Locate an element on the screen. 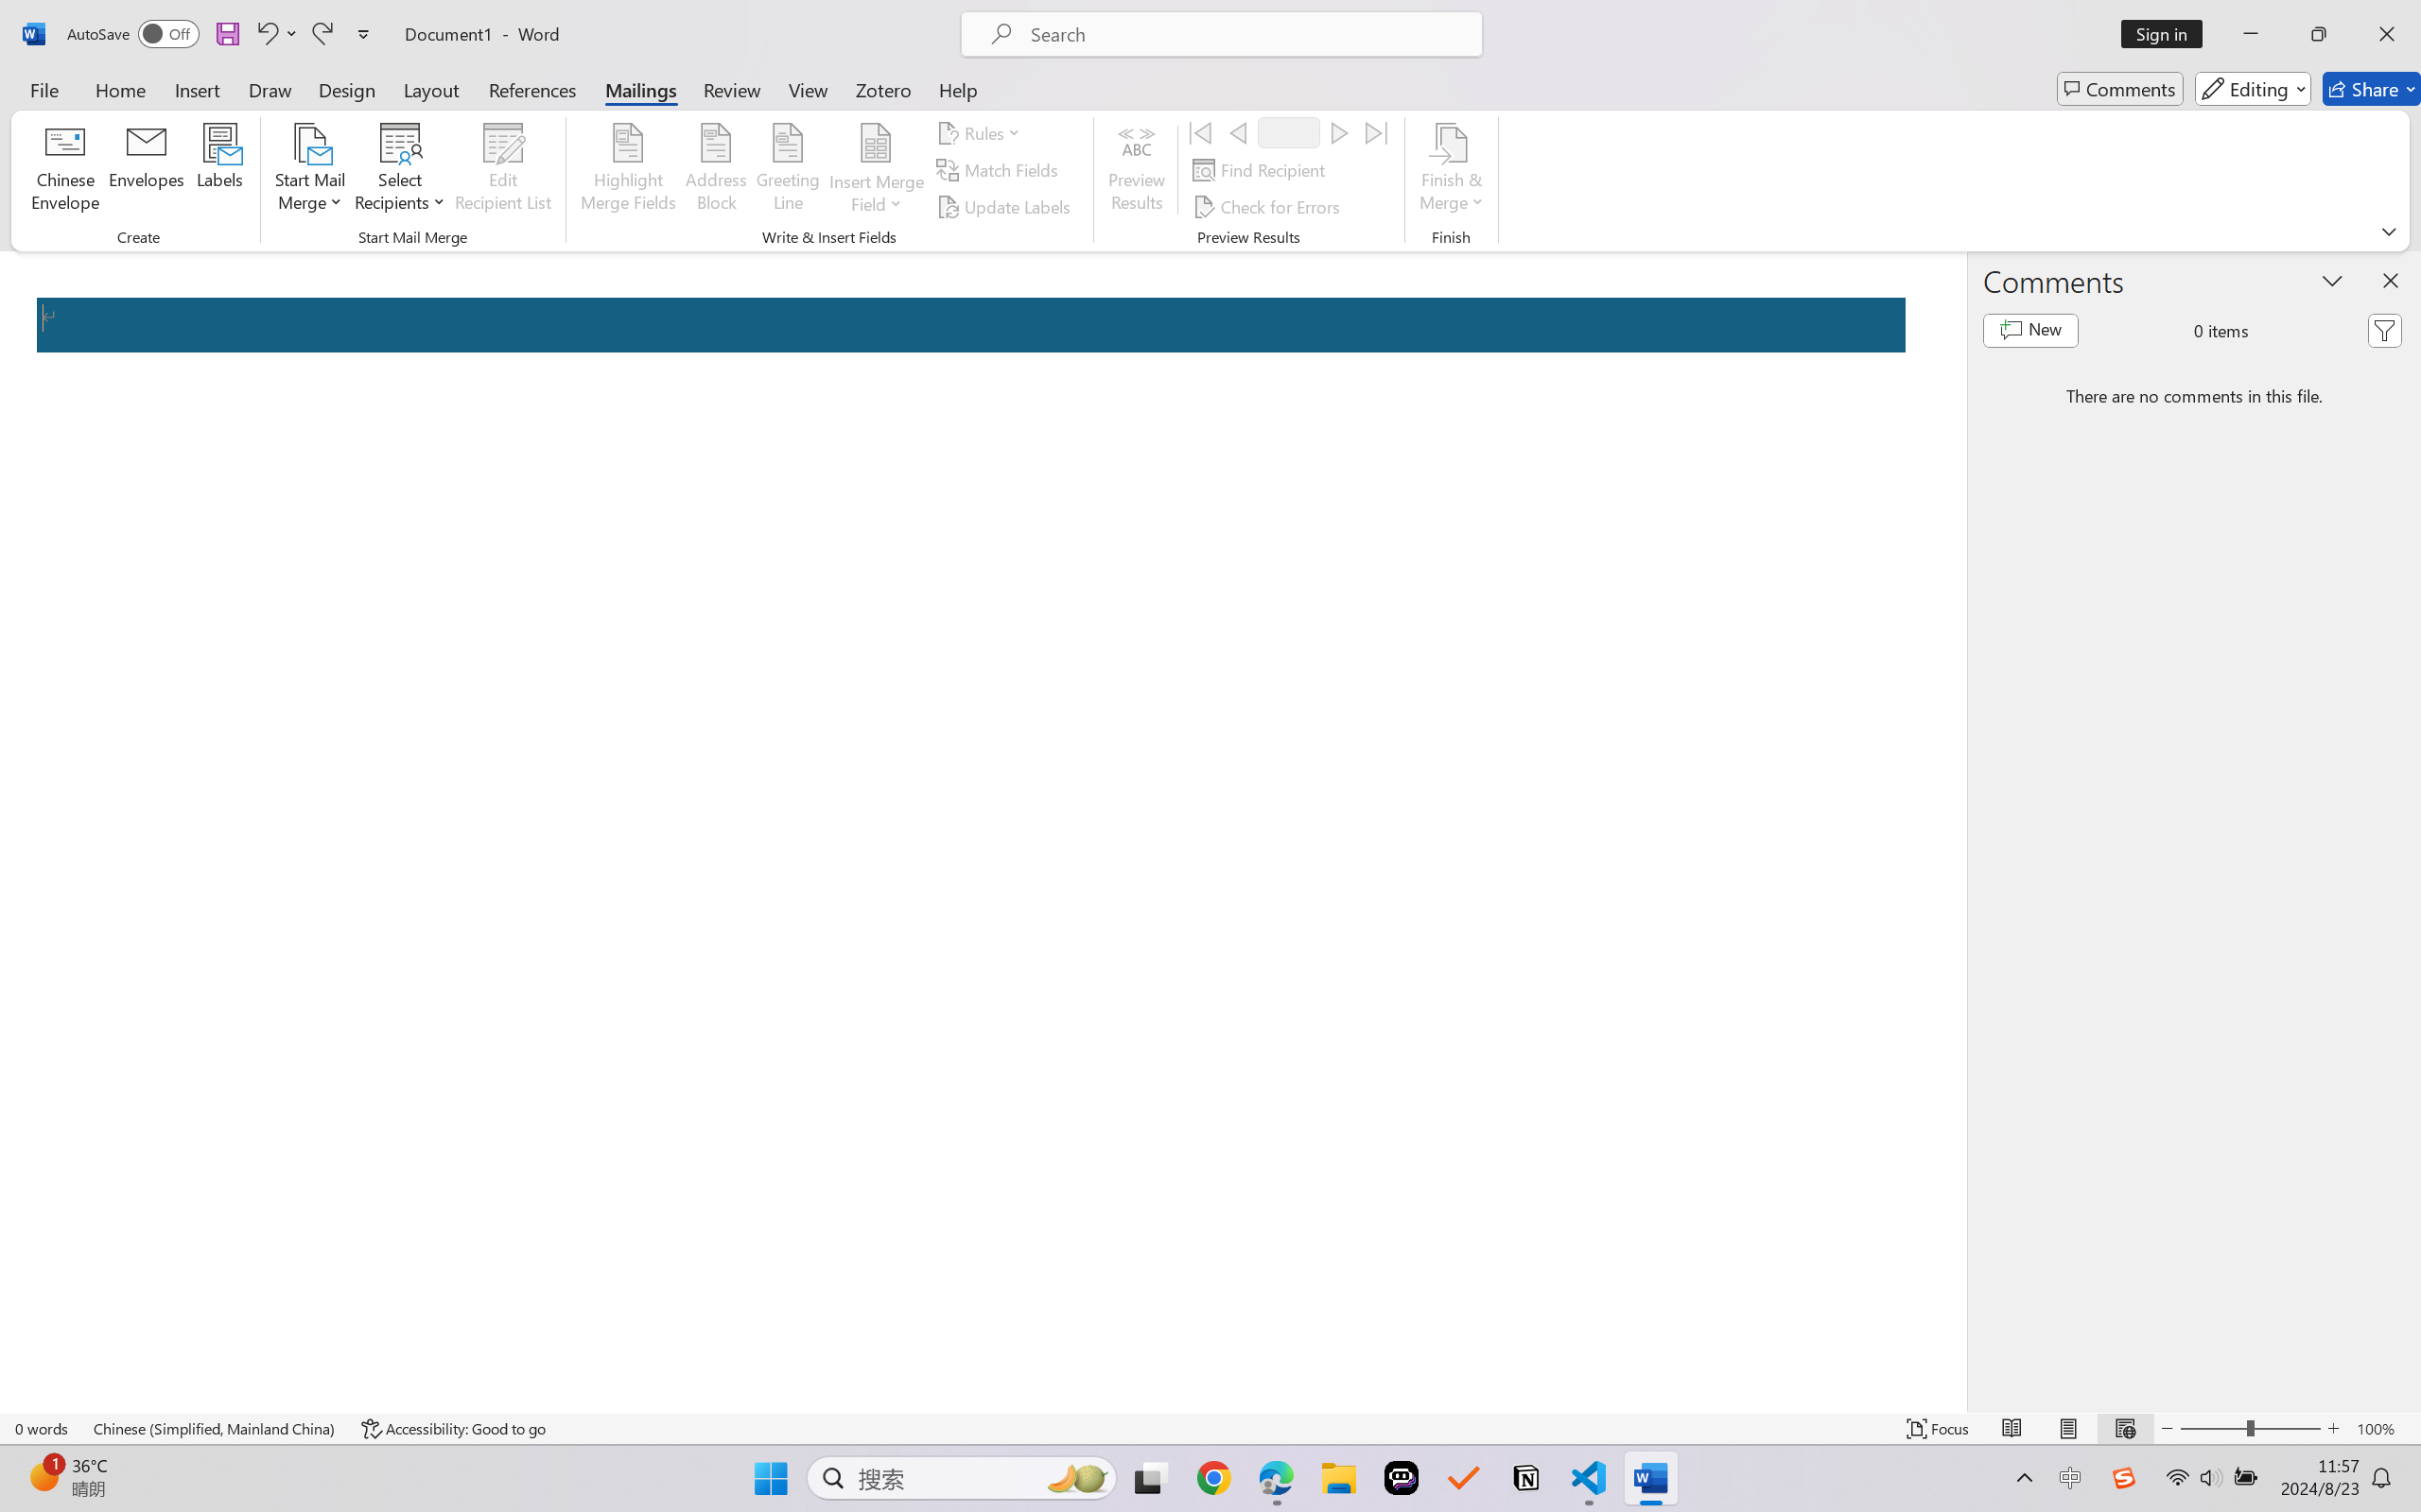  Chinese Envelope... is located at coordinates (66, 170).